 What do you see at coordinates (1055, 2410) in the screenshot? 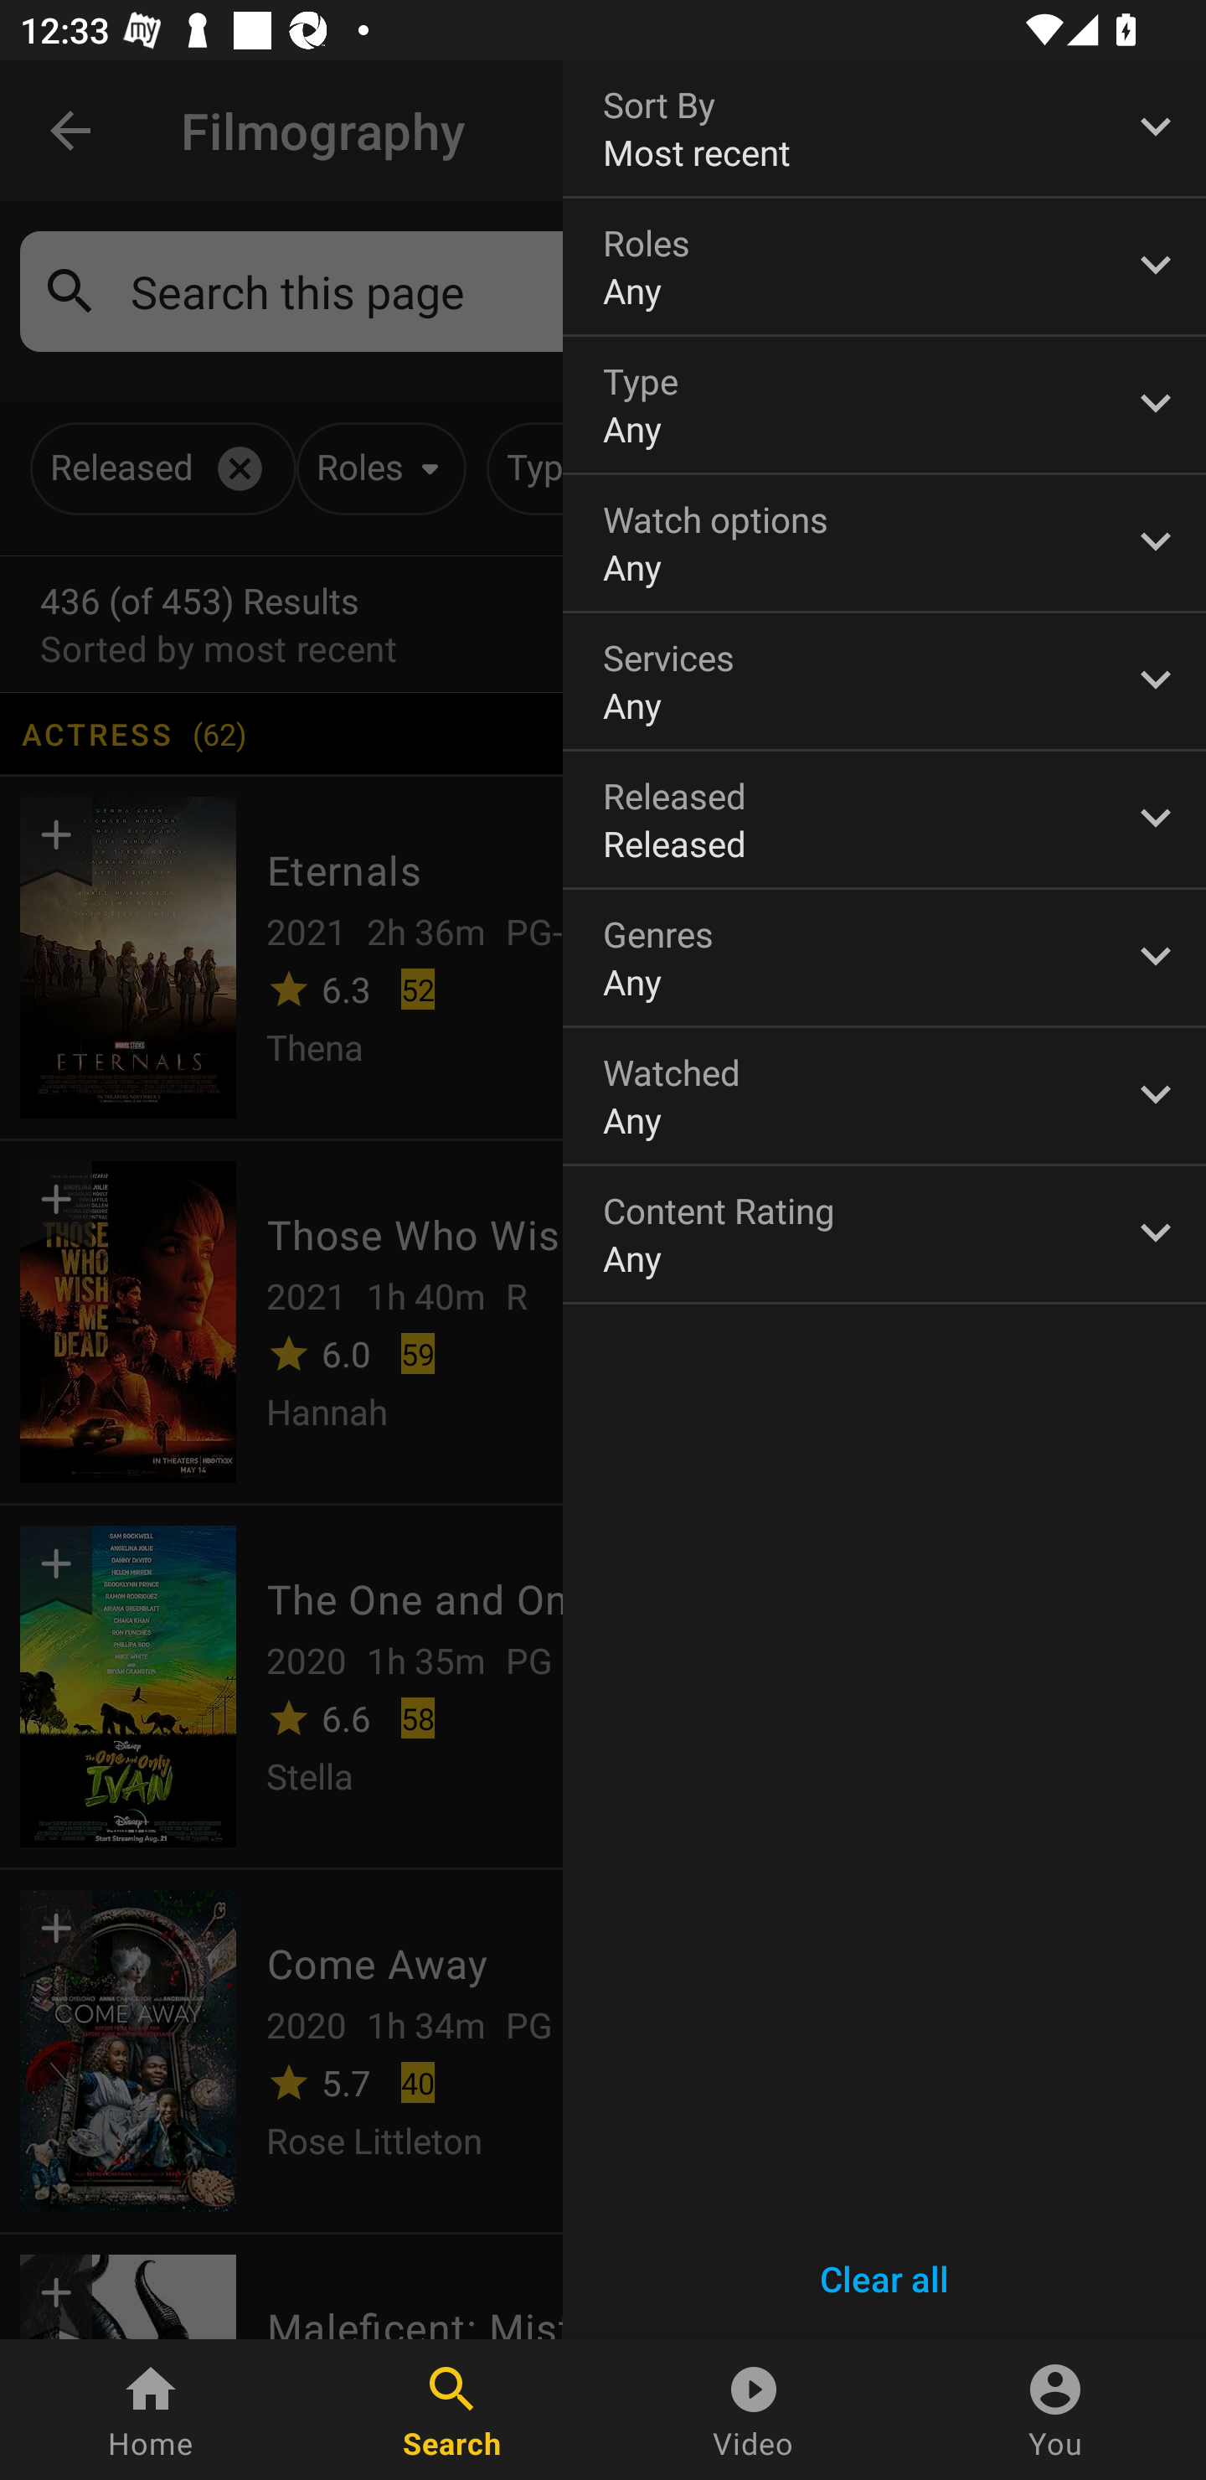
I see `You` at bounding box center [1055, 2410].